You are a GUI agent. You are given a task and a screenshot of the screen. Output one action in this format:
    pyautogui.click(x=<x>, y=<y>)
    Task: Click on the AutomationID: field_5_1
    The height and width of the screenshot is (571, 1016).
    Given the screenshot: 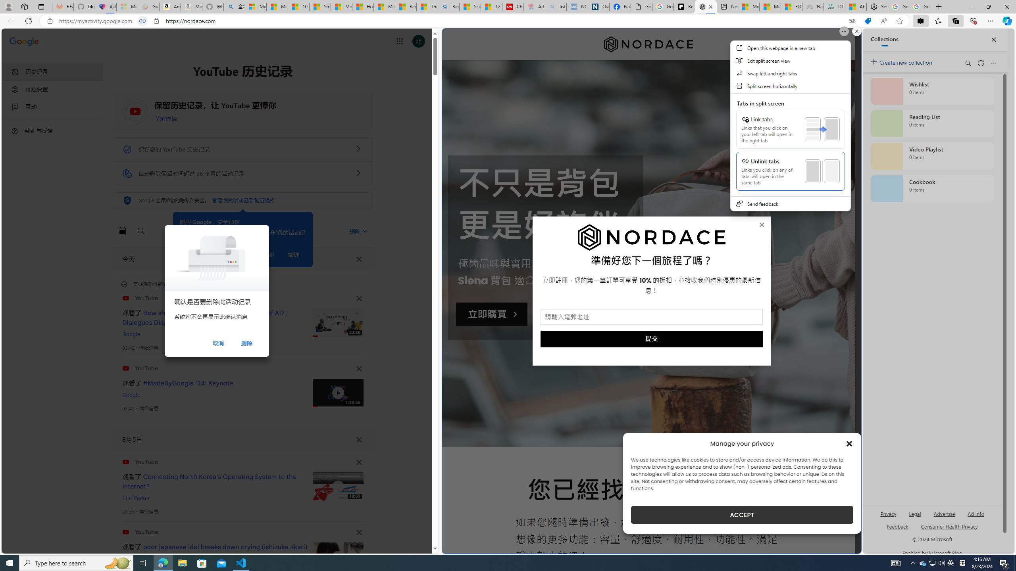 What is the action you would take?
    pyautogui.click(x=652, y=318)
    